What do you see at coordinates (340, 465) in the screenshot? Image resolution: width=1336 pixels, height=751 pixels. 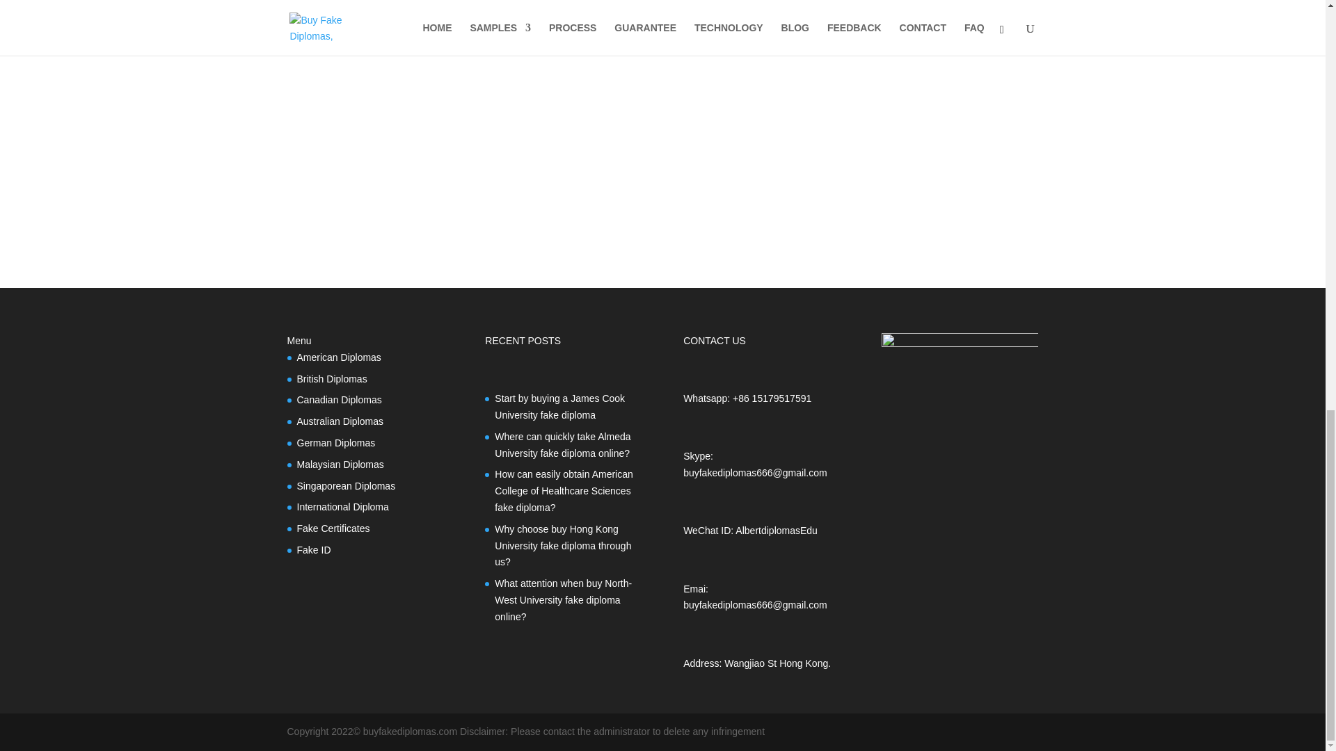 I see `Malaysian Diplomas` at bounding box center [340, 465].